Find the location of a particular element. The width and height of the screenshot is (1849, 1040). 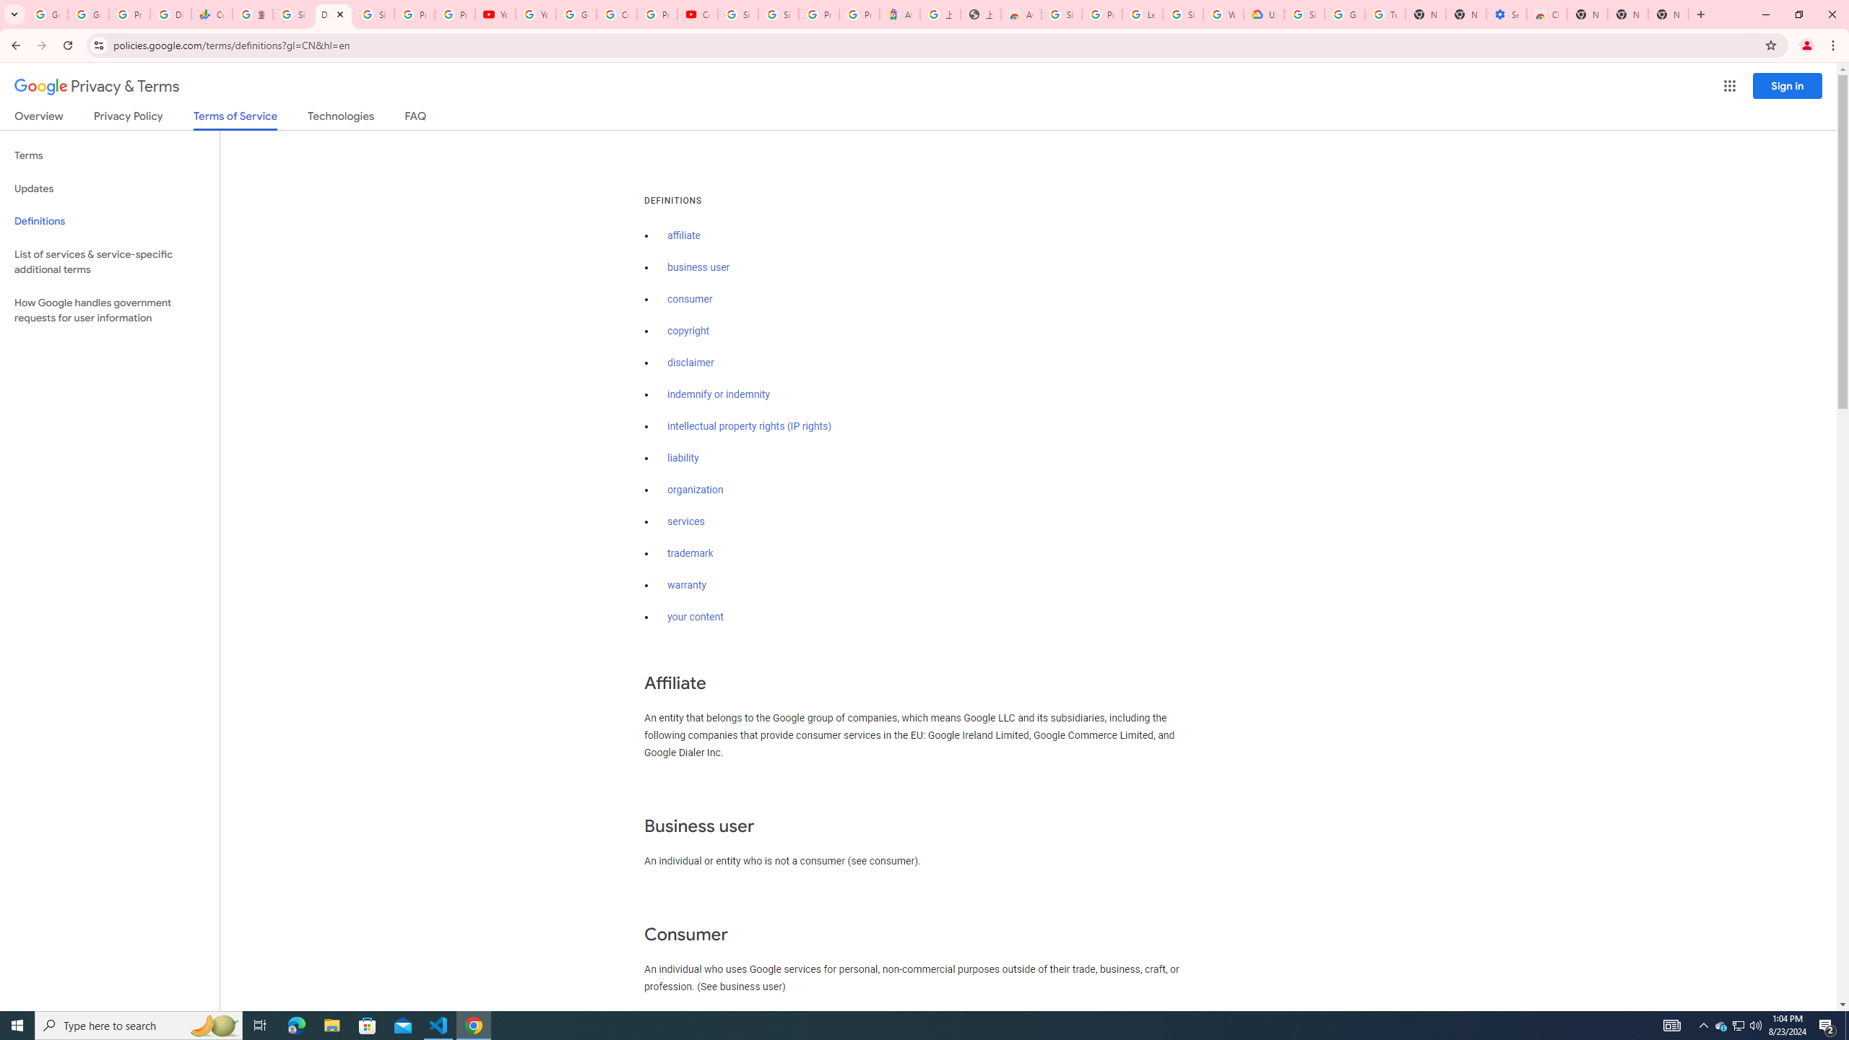

intellectual property rights (IP rights) is located at coordinates (750, 426).